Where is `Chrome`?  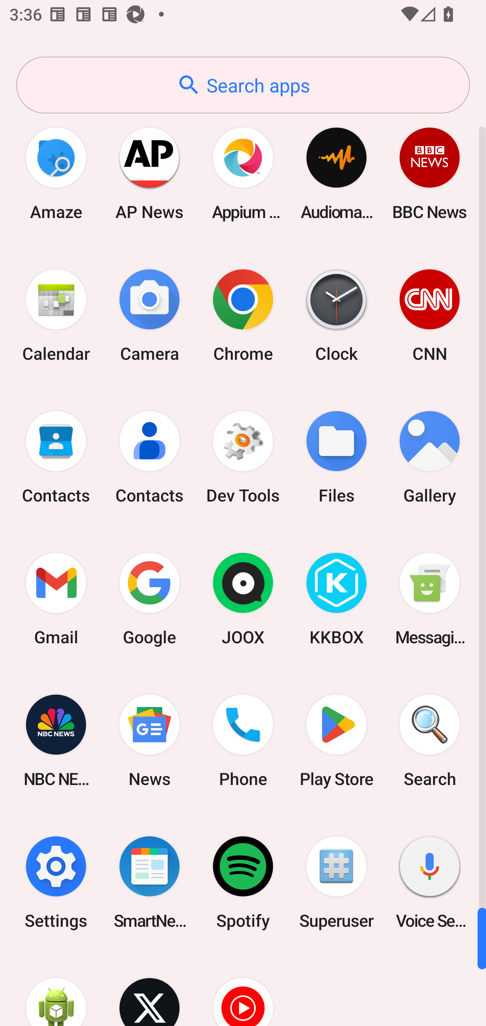 Chrome is located at coordinates (243, 315).